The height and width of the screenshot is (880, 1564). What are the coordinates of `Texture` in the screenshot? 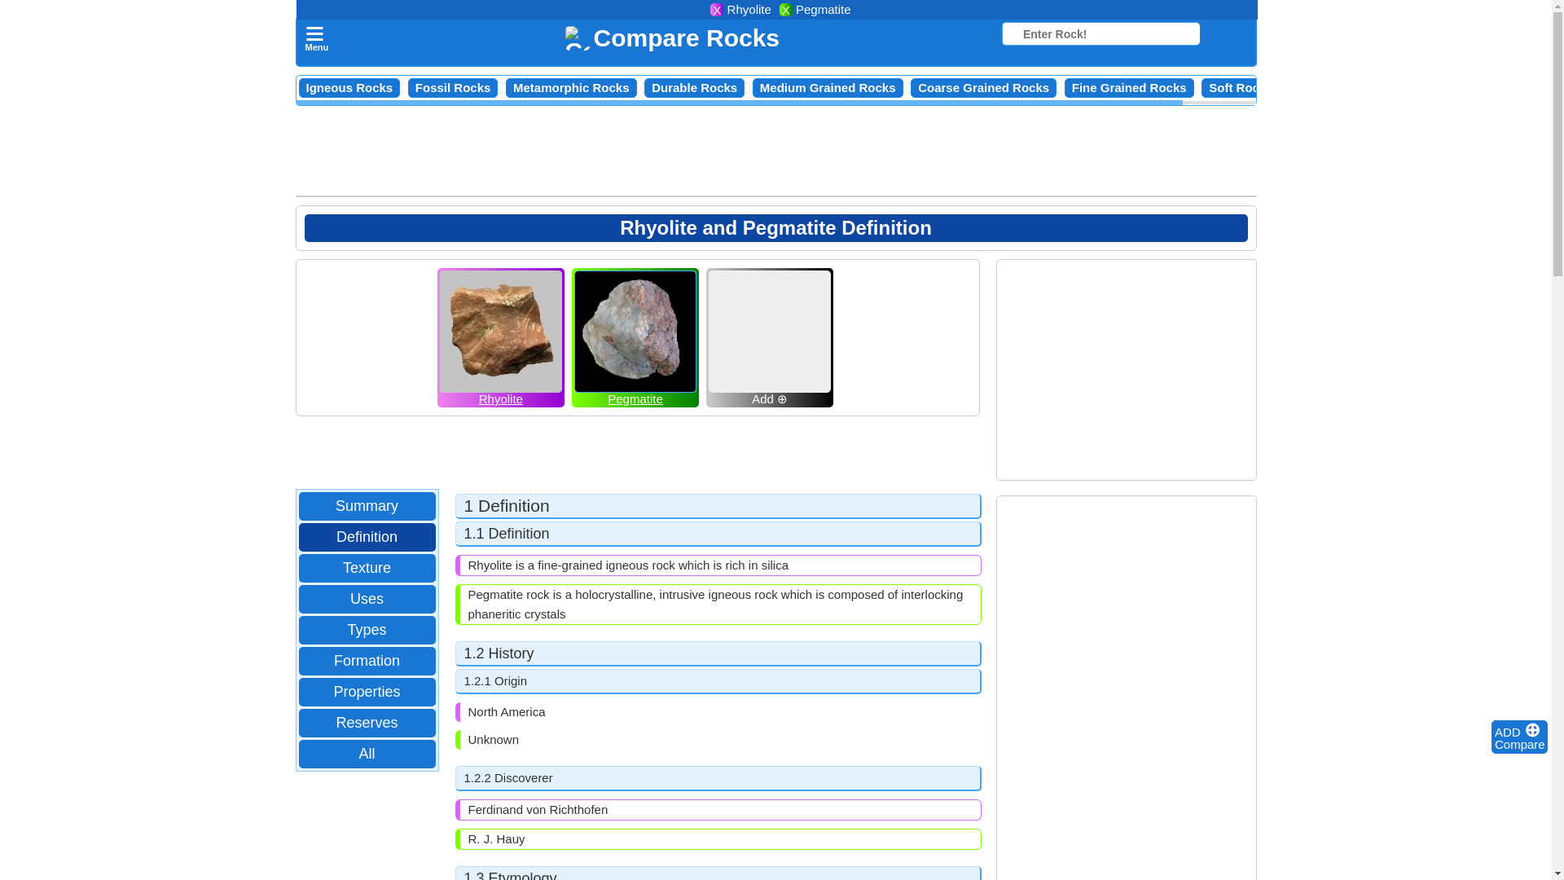 It's located at (367, 567).